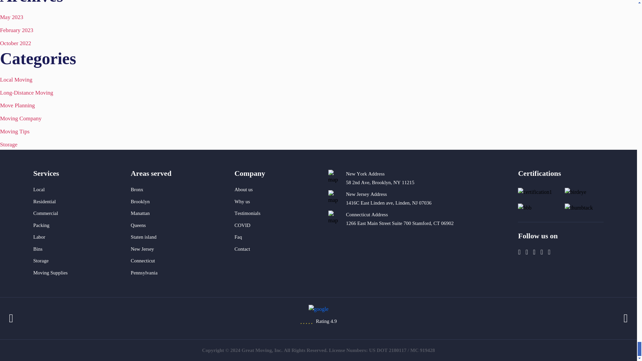  Describe the element at coordinates (525, 208) in the screenshot. I see `bbb` at that location.